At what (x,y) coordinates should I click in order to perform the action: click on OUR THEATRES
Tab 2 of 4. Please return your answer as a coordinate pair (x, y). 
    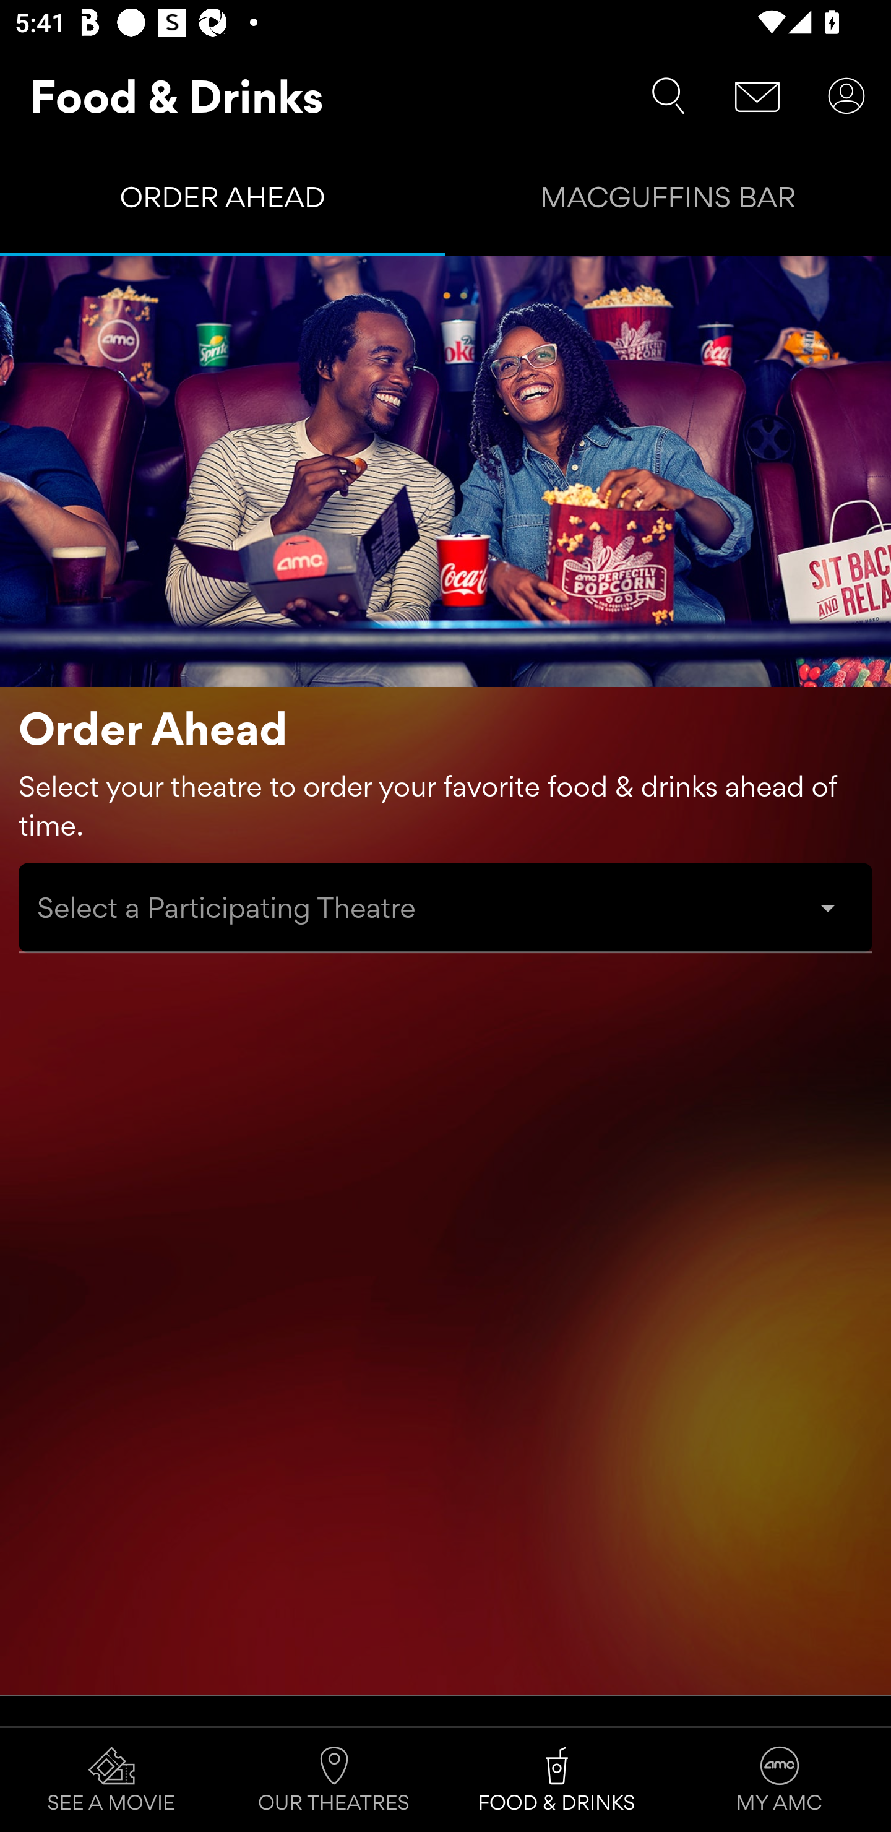
    Looking at the image, I should click on (334, 1780).